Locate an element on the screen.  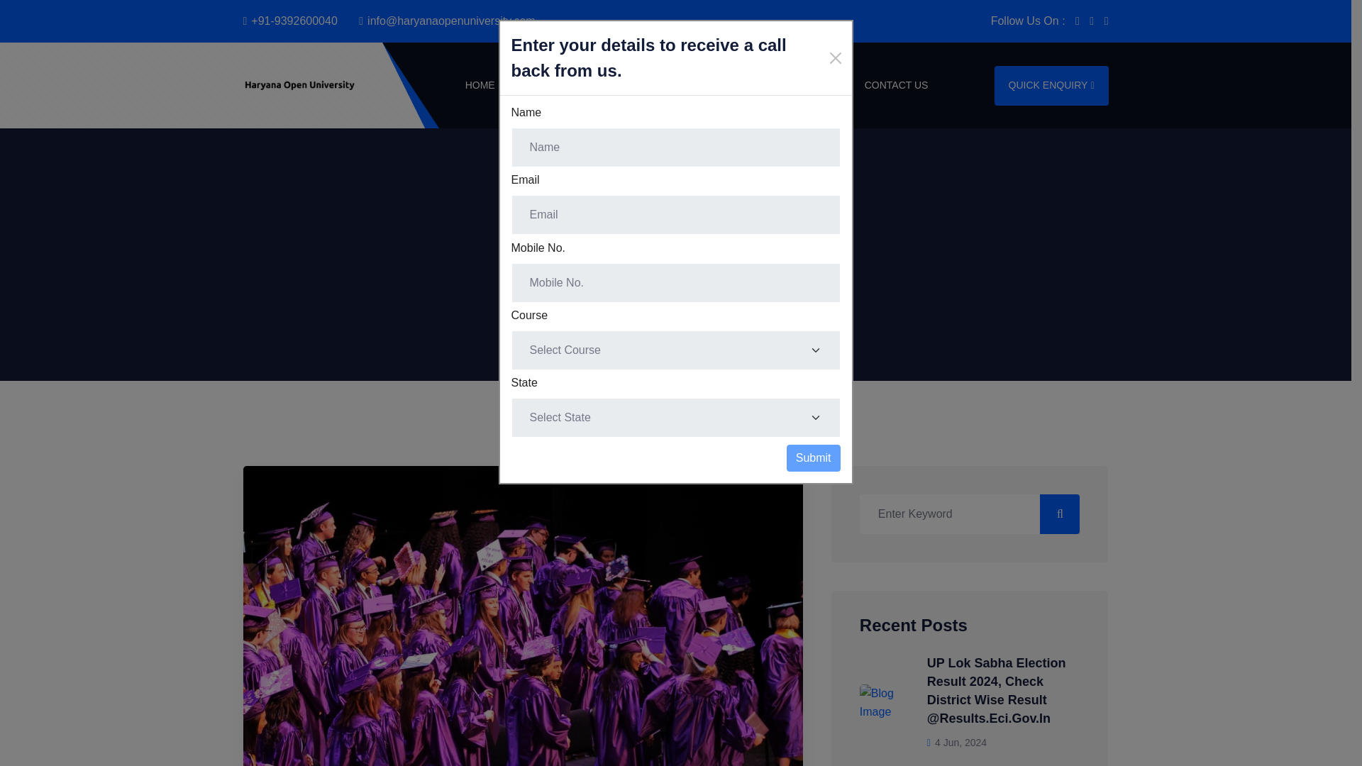
INSTAGRAM is located at coordinates (1091, 21).